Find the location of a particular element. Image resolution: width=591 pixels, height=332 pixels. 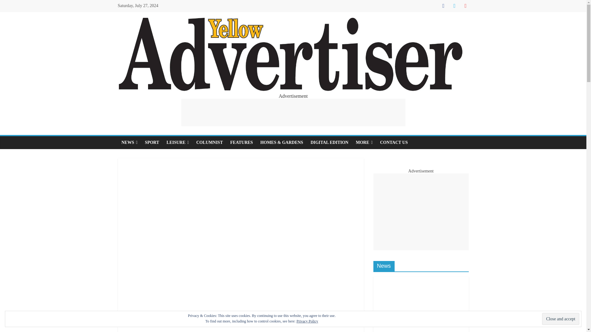

LEISURE is located at coordinates (178, 142).